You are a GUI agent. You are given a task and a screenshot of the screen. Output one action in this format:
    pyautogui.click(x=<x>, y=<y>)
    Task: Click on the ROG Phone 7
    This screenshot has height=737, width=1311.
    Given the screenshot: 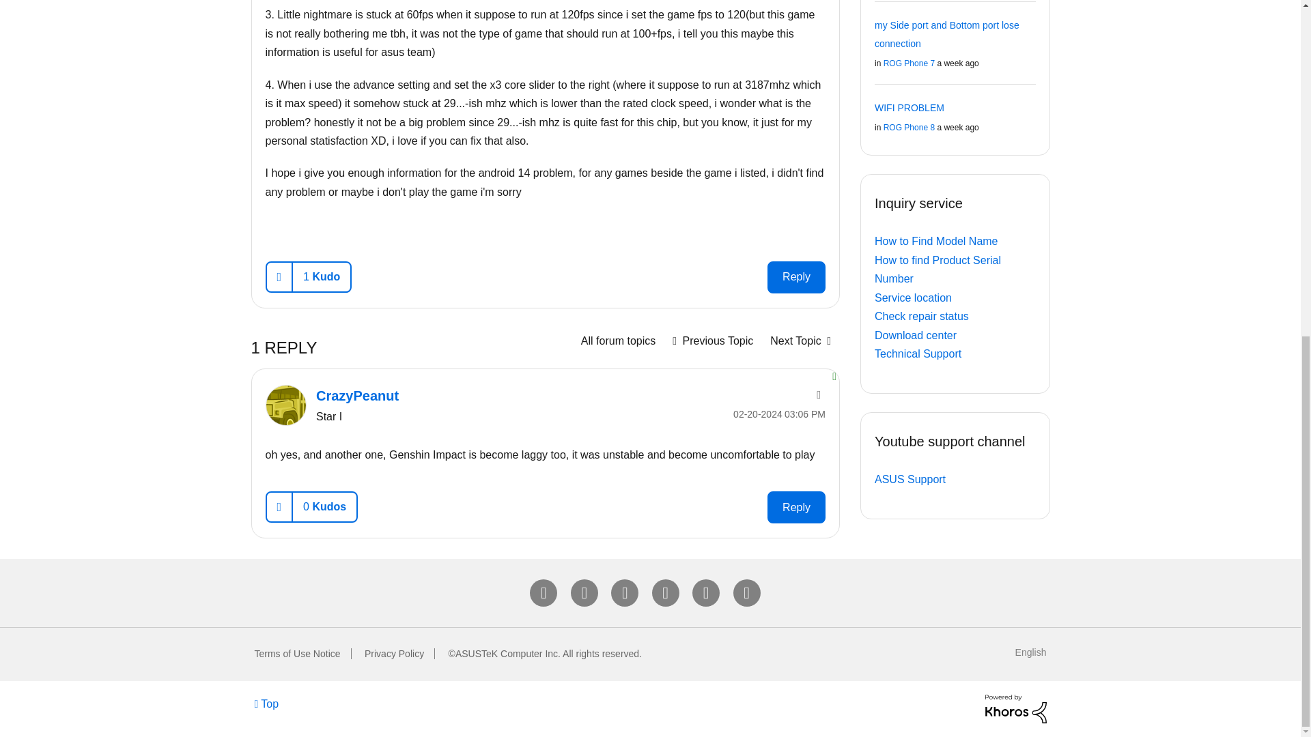 What is the action you would take?
    pyautogui.click(x=618, y=341)
    